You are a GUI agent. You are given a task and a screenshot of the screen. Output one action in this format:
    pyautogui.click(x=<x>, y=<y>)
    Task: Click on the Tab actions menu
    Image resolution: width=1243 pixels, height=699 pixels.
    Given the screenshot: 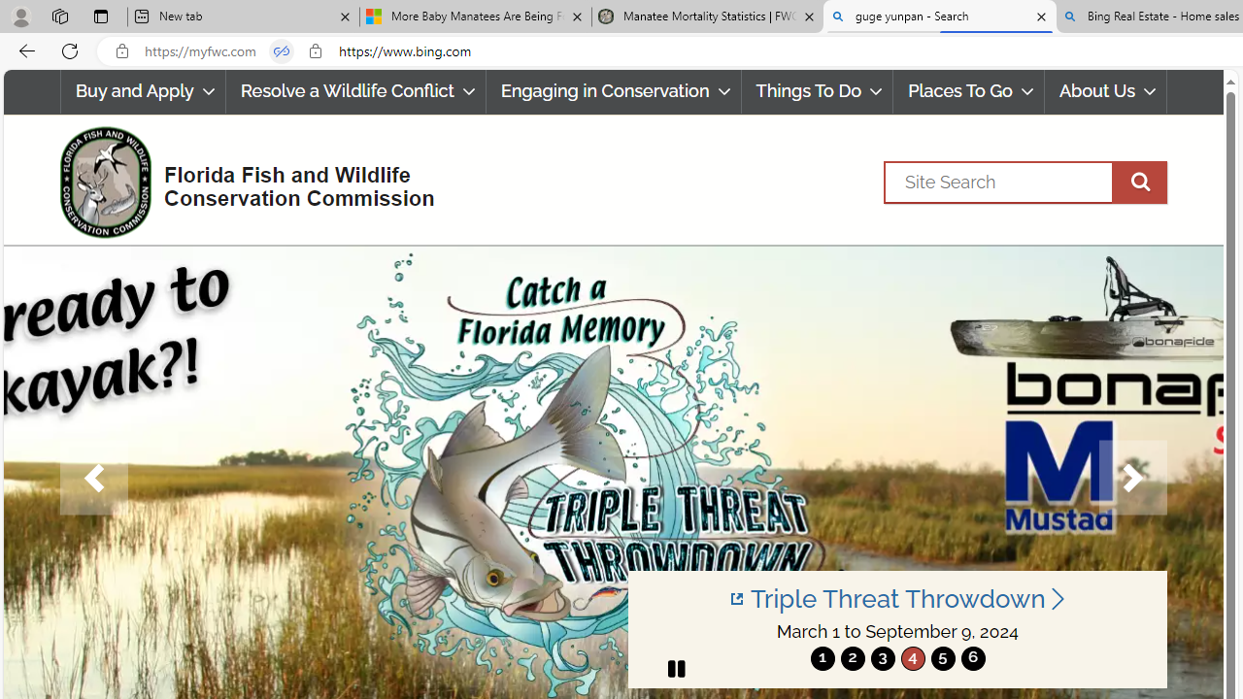 What is the action you would take?
    pyautogui.click(x=101, y=16)
    